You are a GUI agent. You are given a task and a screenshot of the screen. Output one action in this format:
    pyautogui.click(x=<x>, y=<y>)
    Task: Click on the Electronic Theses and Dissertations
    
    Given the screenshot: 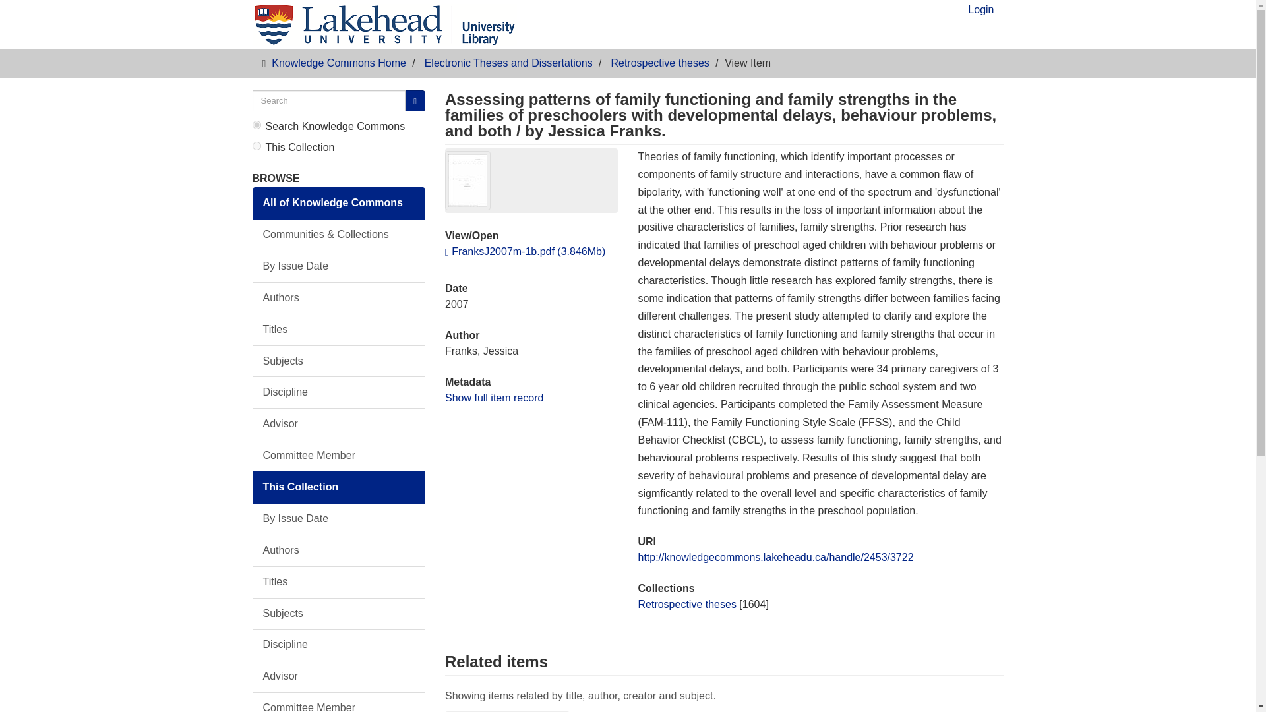 What is the action you would take?
    pyautogui.click(x=508, y=63)
    